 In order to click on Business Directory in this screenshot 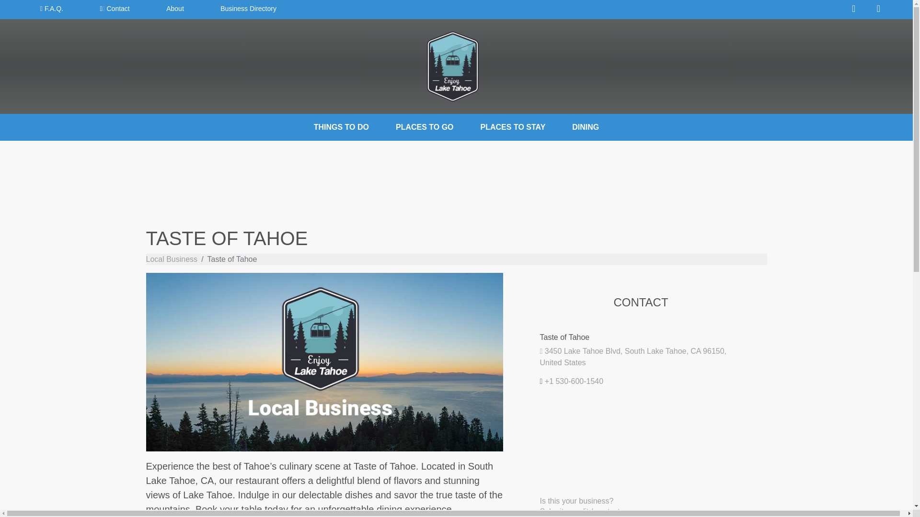, I will do `click(248, 9)`.